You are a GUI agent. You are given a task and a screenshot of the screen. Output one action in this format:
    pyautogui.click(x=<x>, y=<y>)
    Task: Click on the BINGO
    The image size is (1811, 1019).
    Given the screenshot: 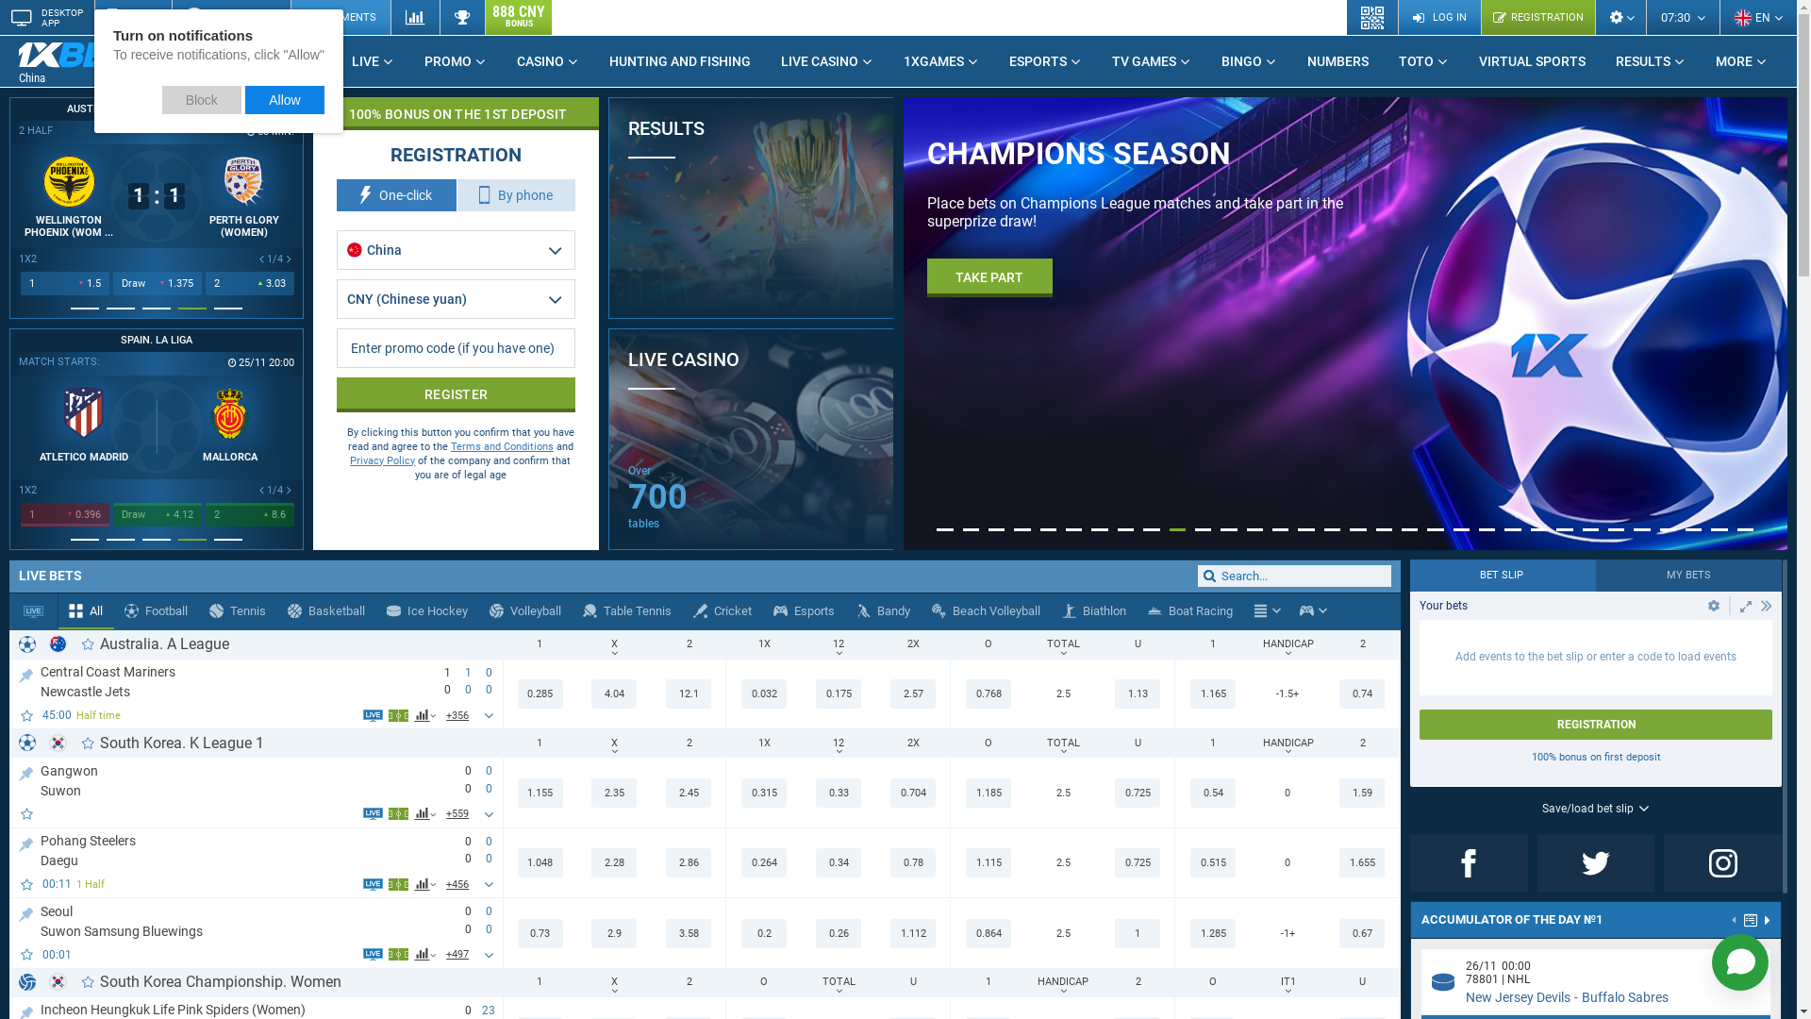 What is the action you would take?
    pyautogui.click(x=1249, y=61)
    